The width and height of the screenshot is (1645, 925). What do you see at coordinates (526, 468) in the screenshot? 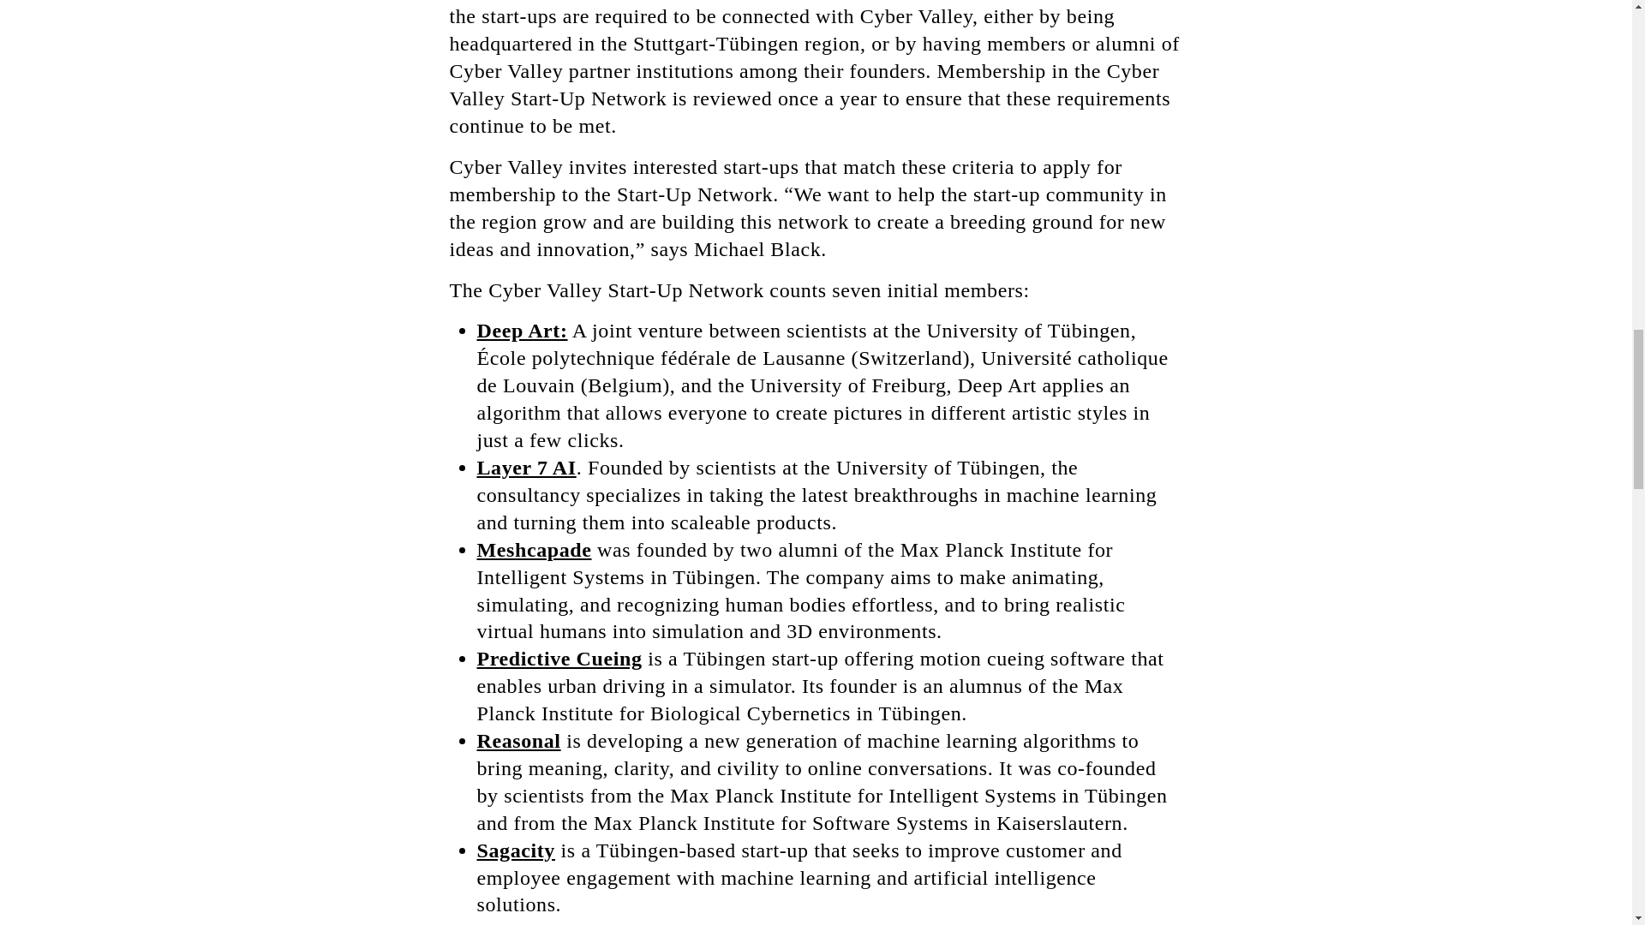
I see `Layer 7 AI` at bounding box center [526, 468].